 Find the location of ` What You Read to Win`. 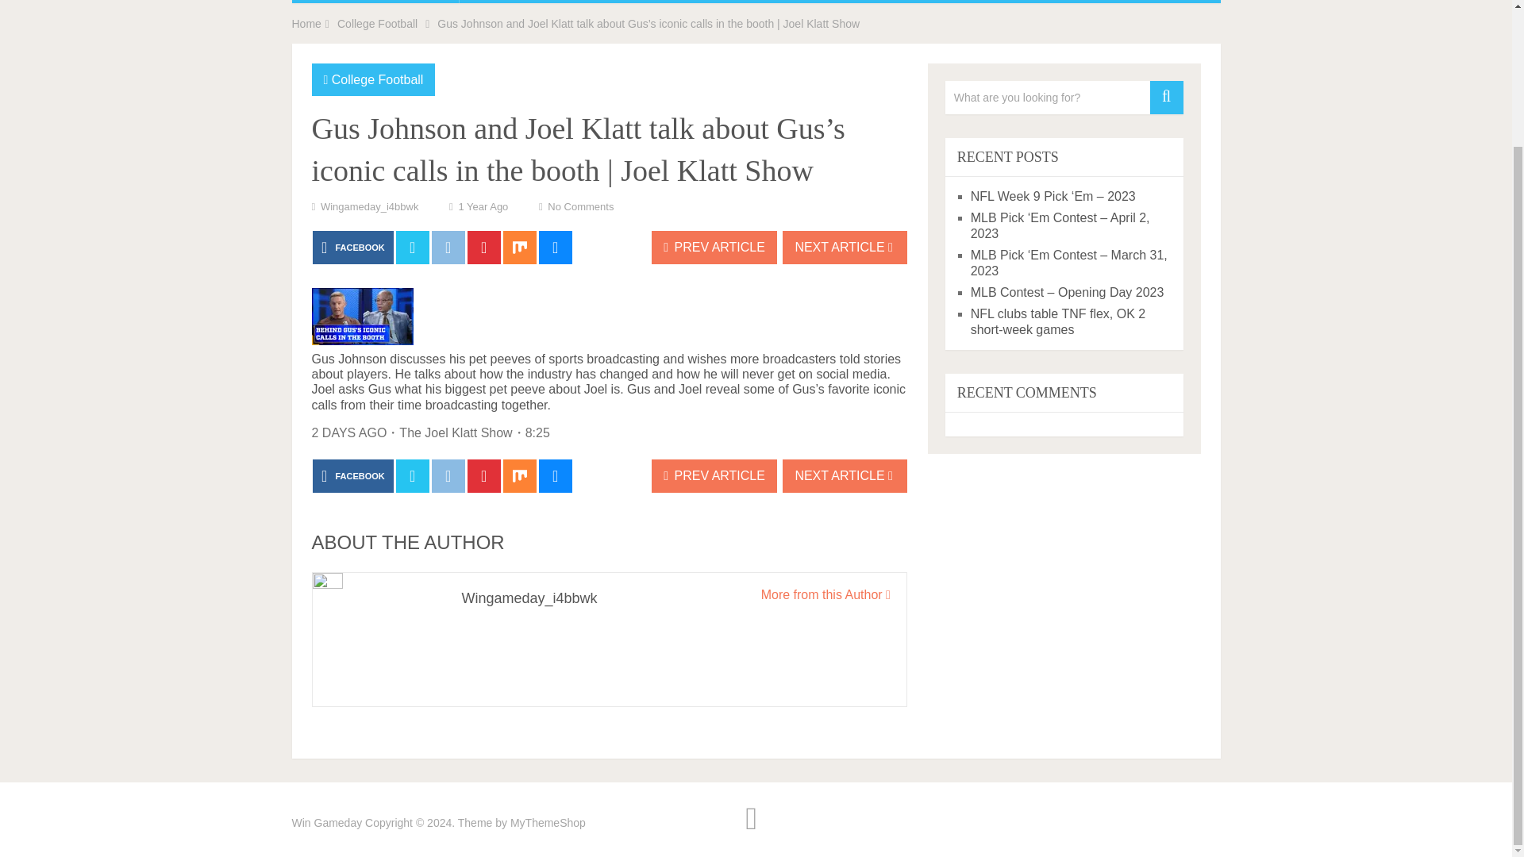

 What You Read to Win is located at coordinates (327, 823).